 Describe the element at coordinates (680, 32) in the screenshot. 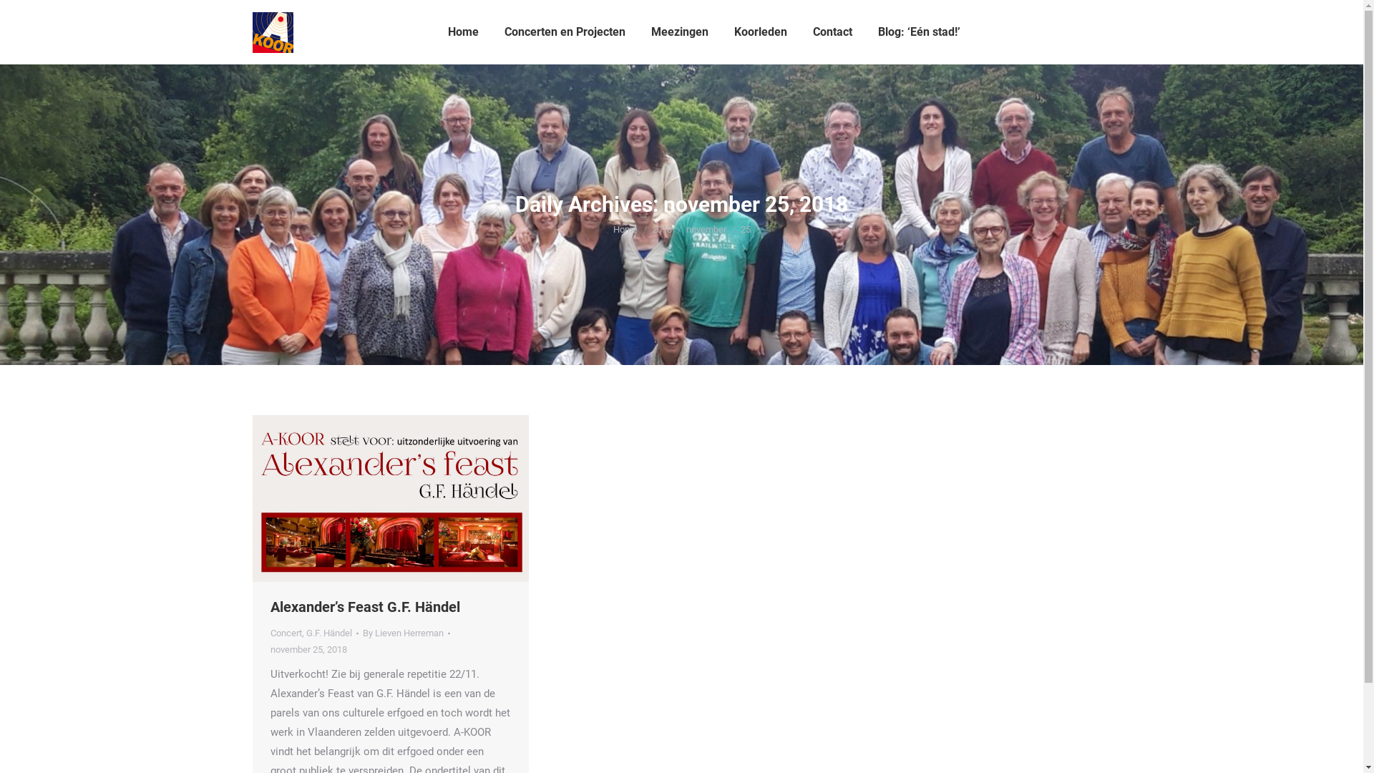

I see `Meezingen` at that location.